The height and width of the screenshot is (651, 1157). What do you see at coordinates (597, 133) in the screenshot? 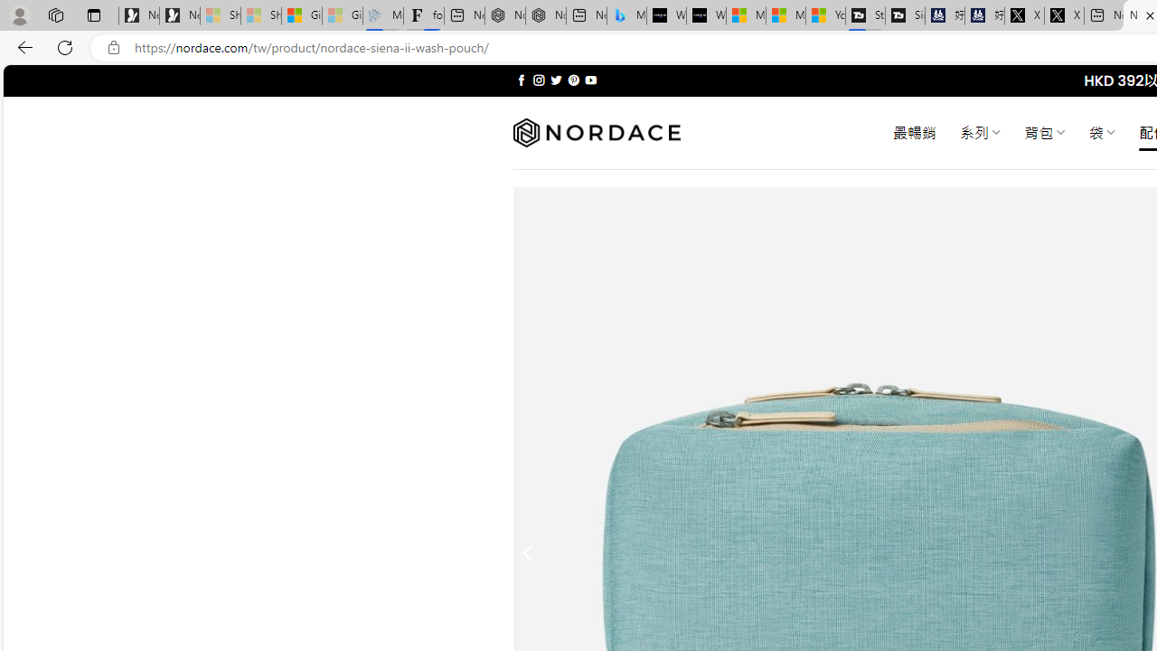
I see `Nordace` at bounding box center [597, 133].